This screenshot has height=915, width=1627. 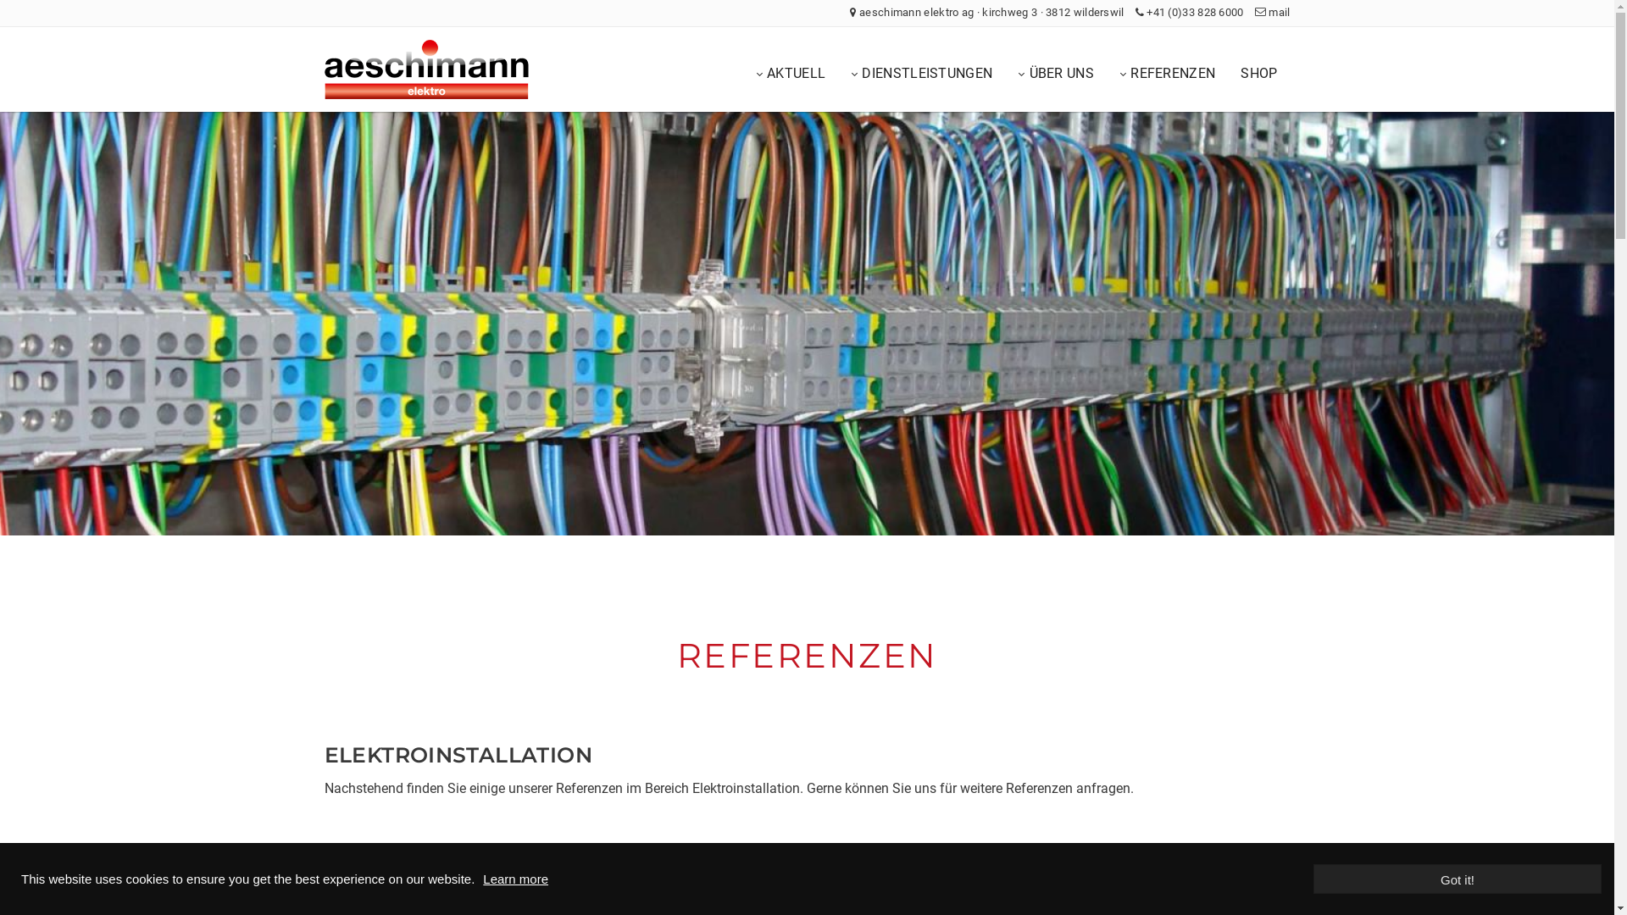 I want to click on DIENSTLEISTUNGEN, so click(x=922, y=75).